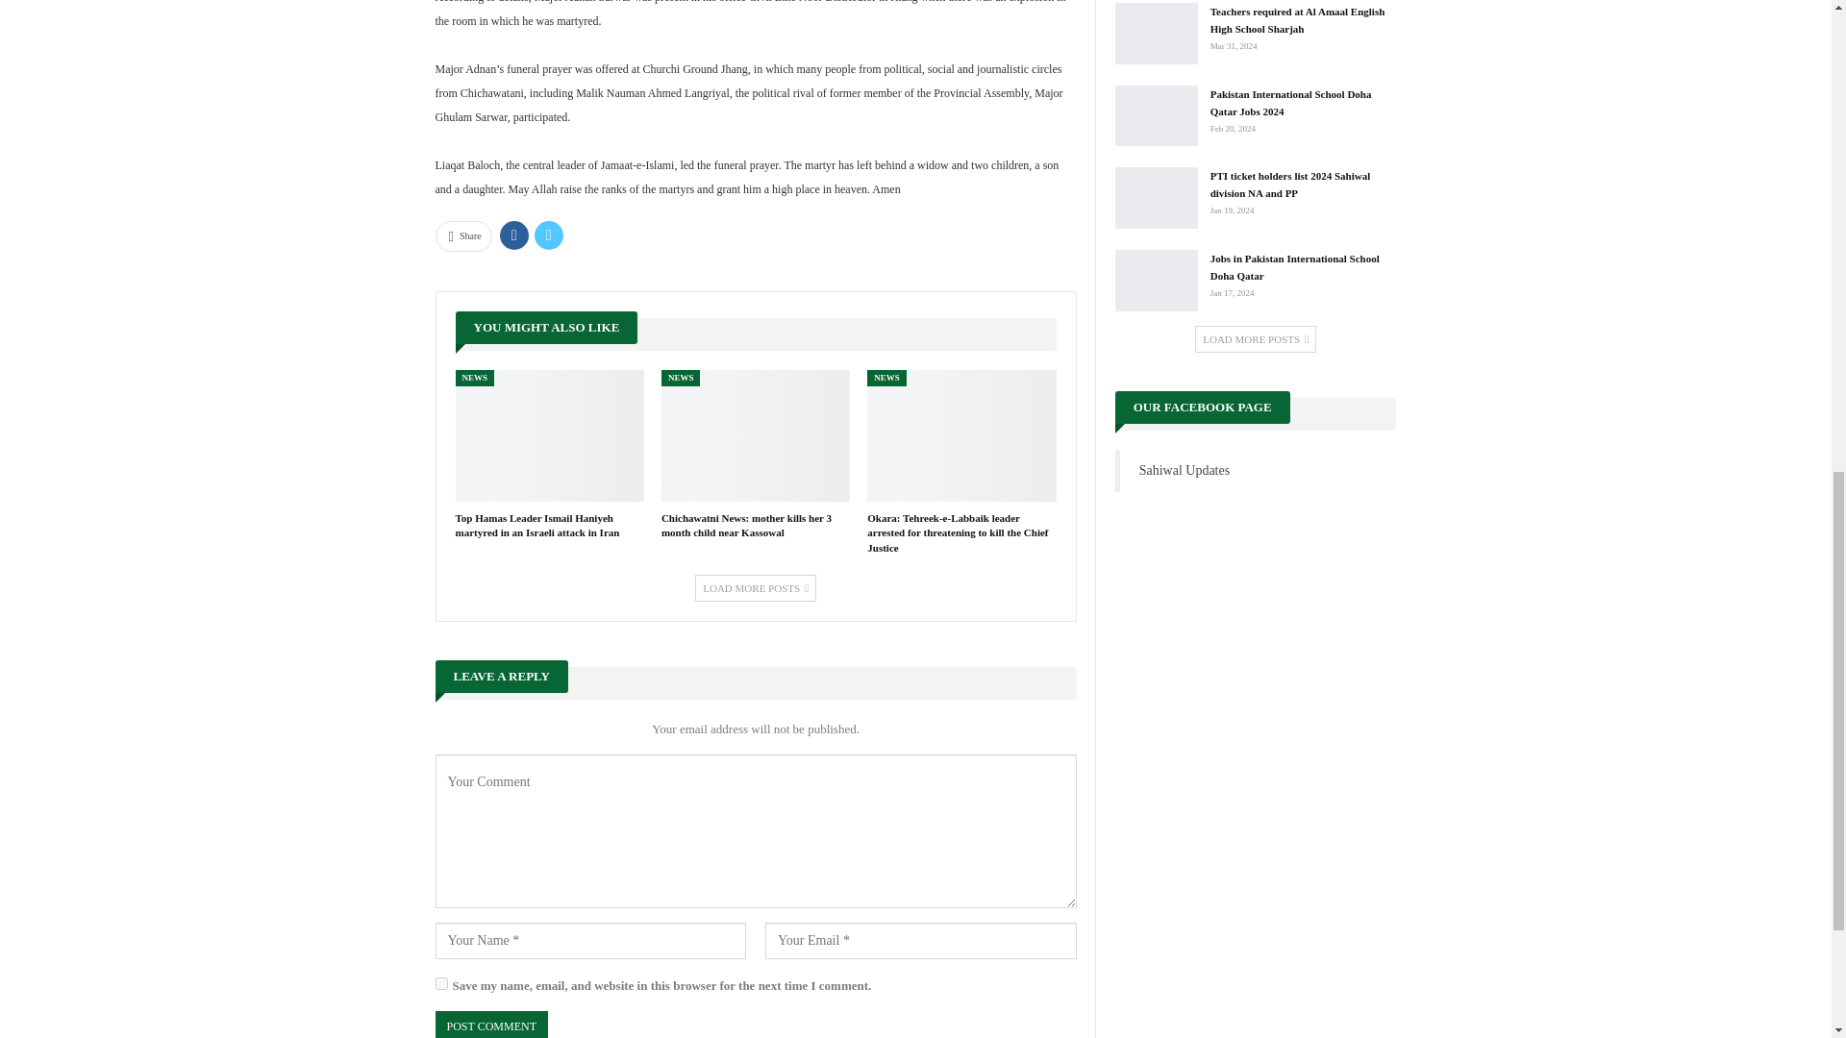 The width and height of the screenshot is (1846, 1038). Describe the element at coordinates (475, 377) in the screenshot. I see `NEWS` at that location.